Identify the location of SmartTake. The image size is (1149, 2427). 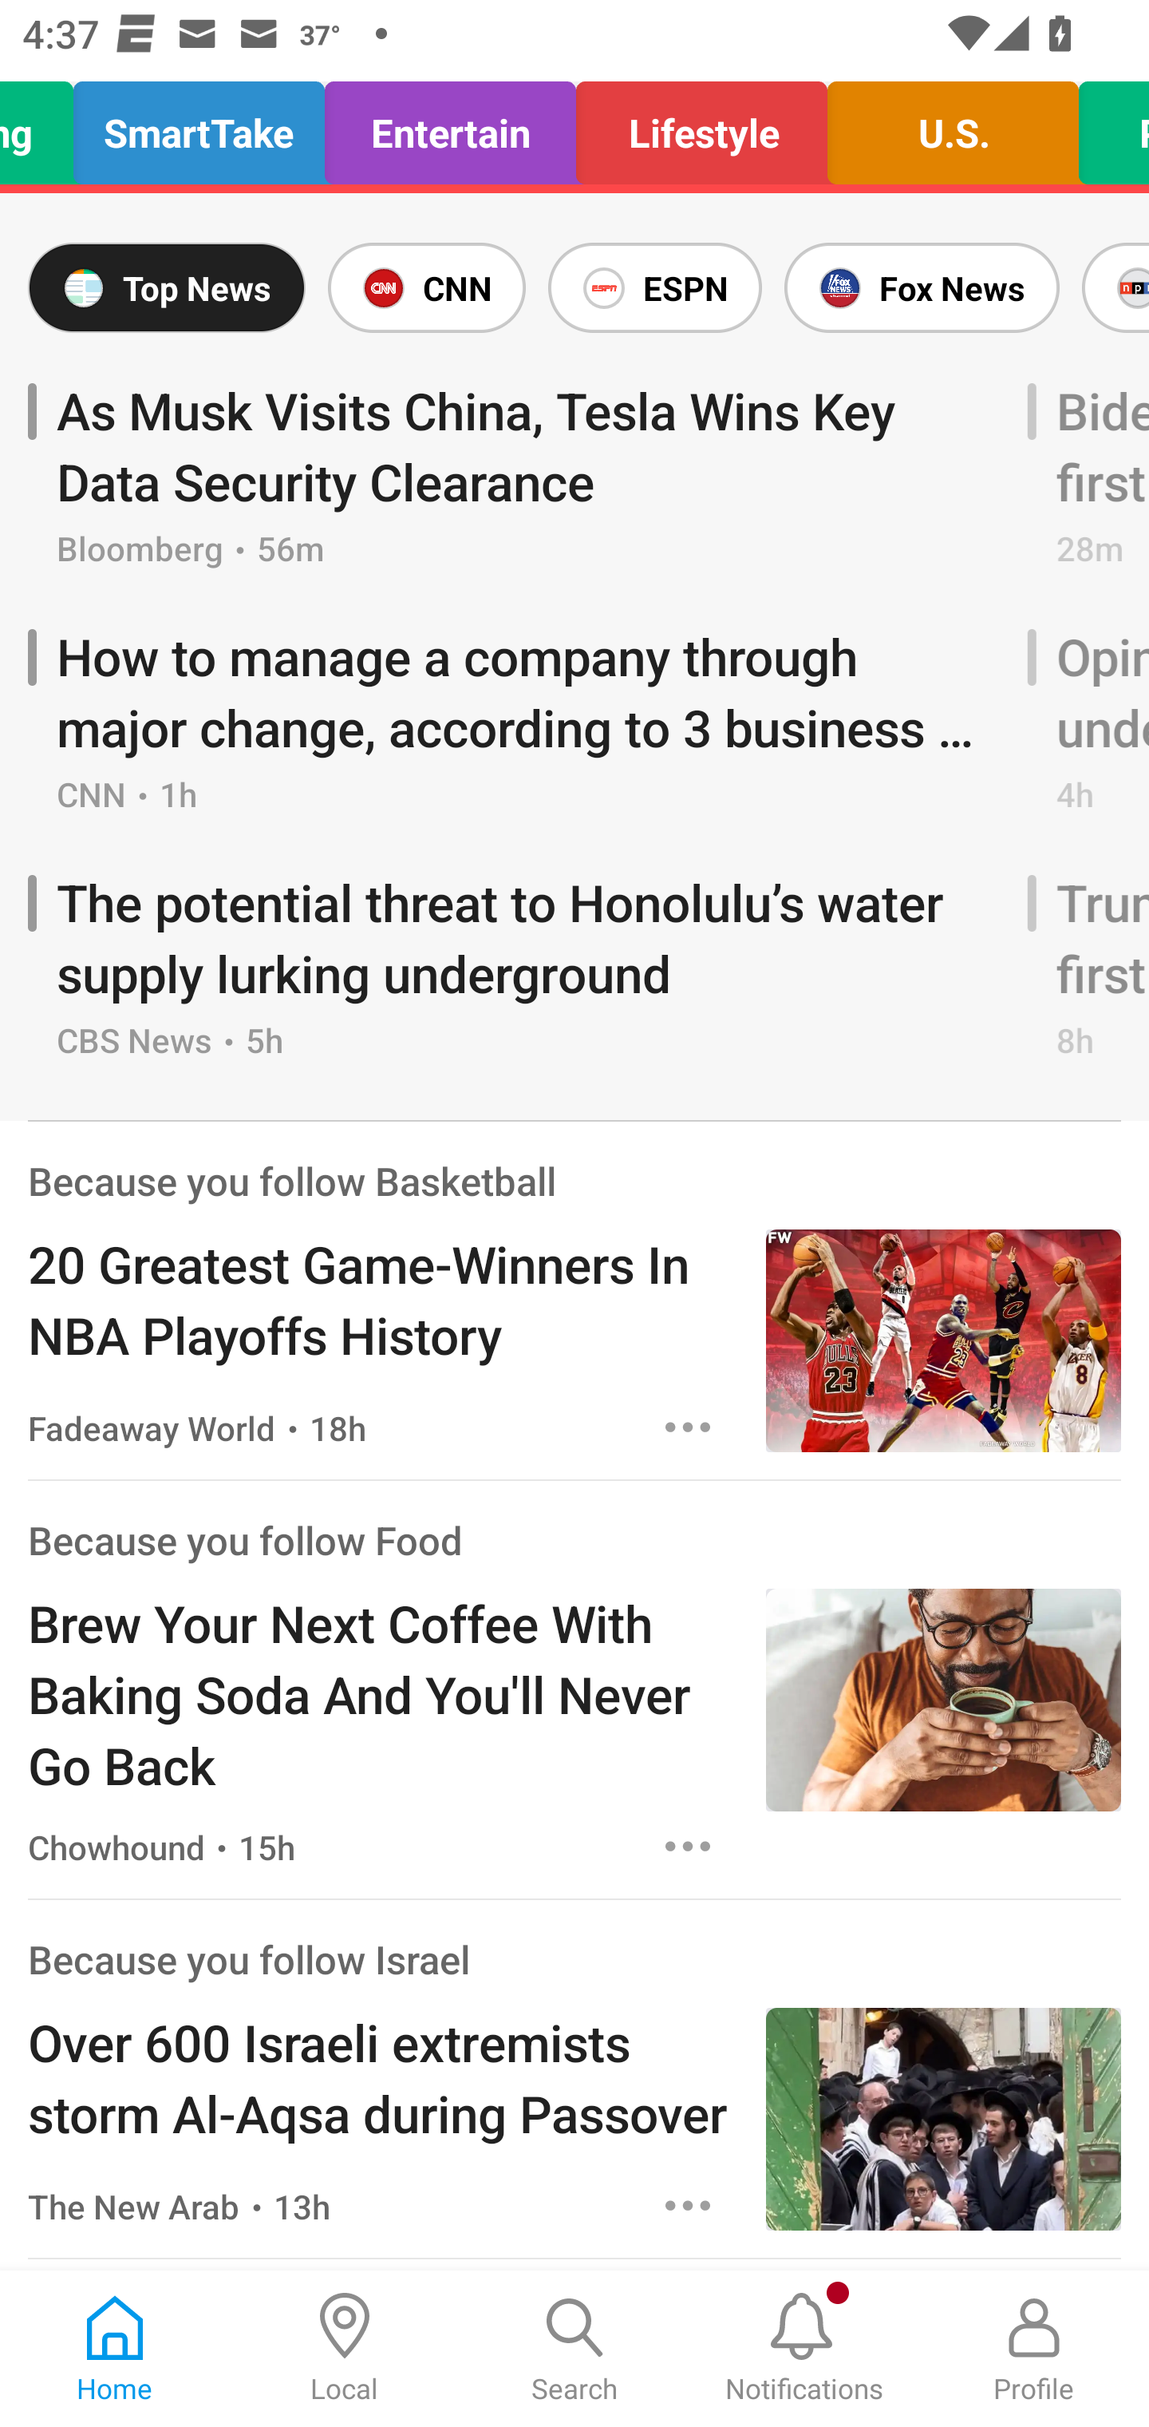
(198, 126).